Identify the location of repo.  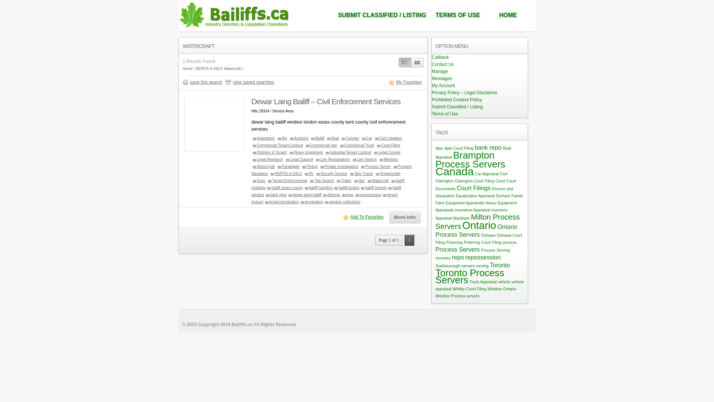
(347, 195).